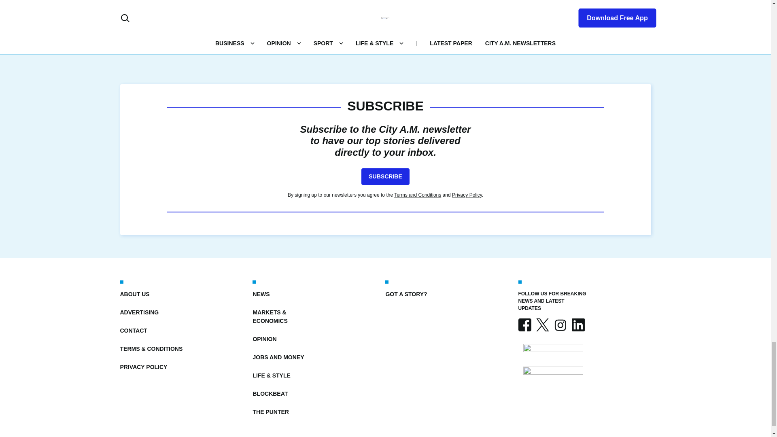 Image resolution: width=777 pixels, height=437 pixels. What do you see at coordinates (577, 325) in the screenshot?
I see `LINKEDIN` at bounding box center [577, 325].